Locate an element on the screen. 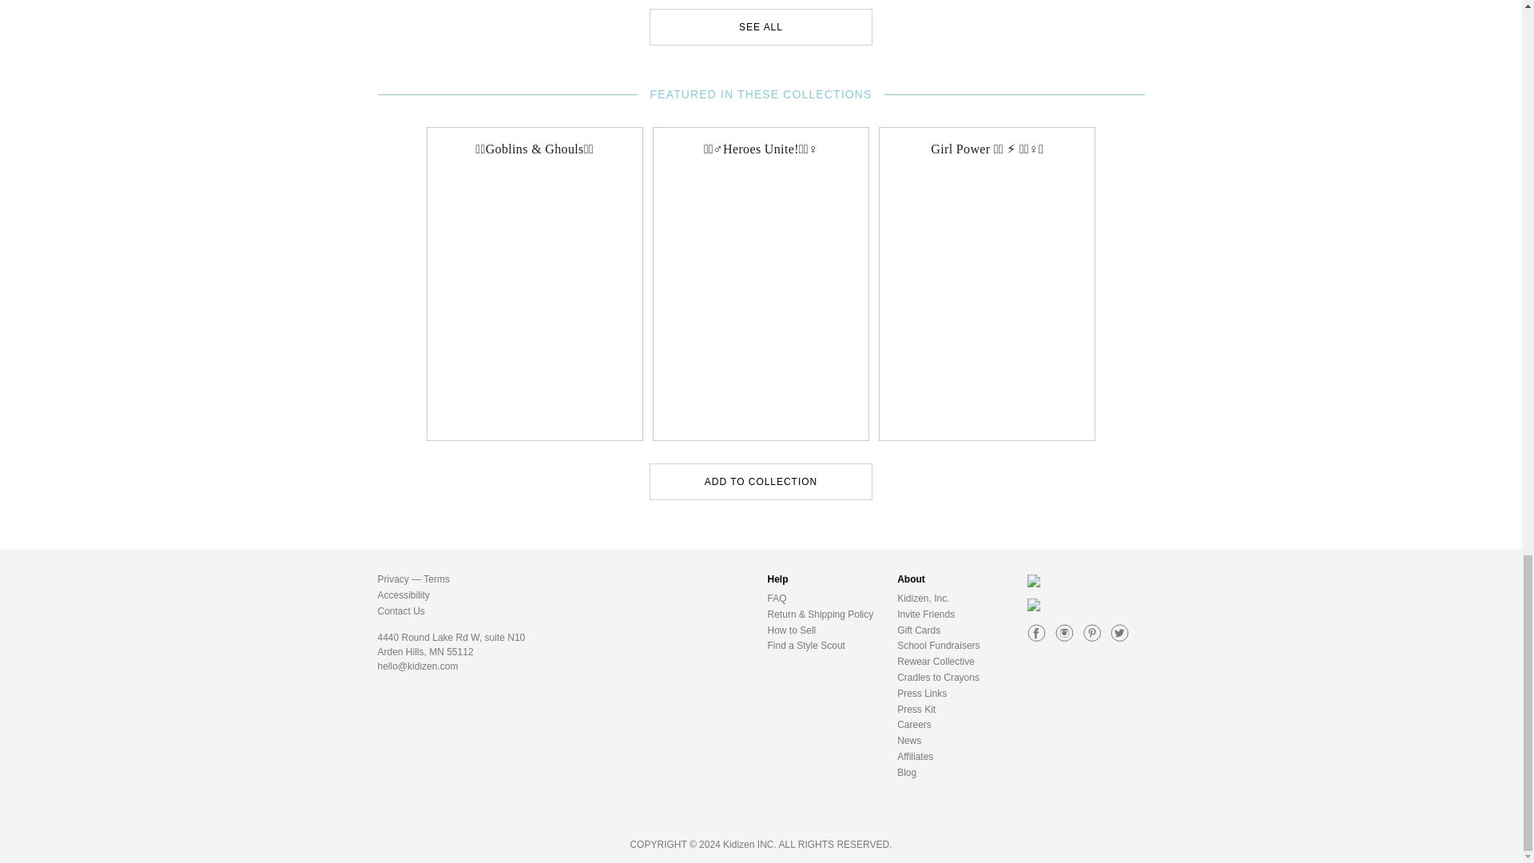  Group 5 Created with Sketch. is located at coordinates (1091, 633).